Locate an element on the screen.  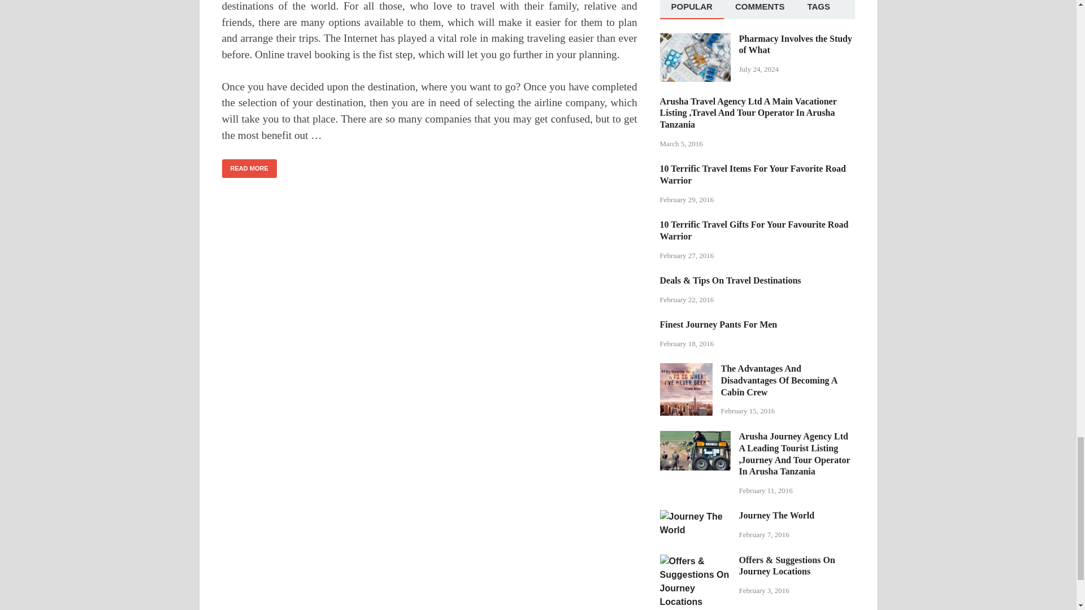
Journey The World is located at coordinates (695, 516).